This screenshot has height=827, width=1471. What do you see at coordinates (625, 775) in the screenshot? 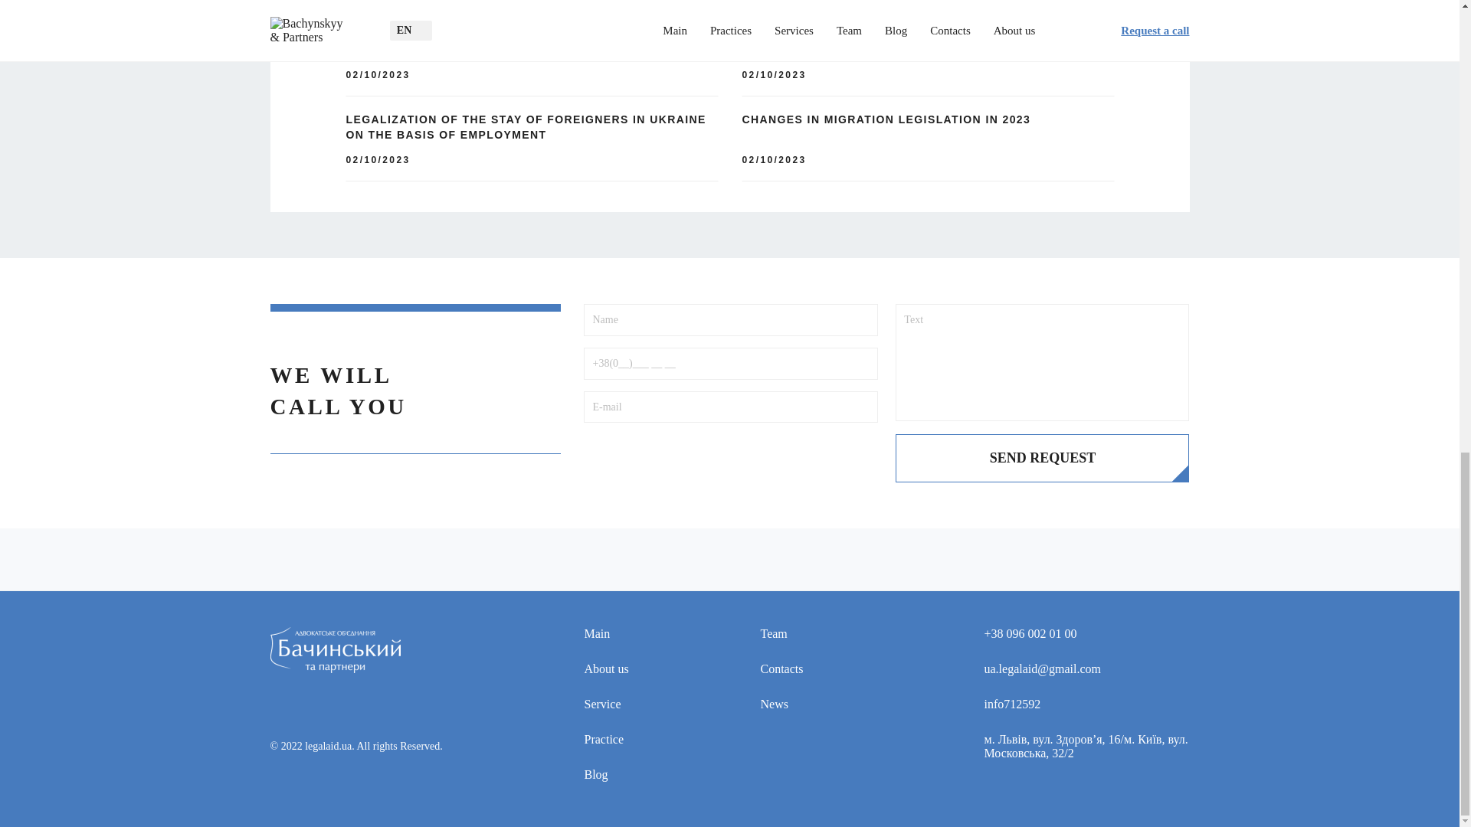
I see `Blog` at bounding box center [625, 775].